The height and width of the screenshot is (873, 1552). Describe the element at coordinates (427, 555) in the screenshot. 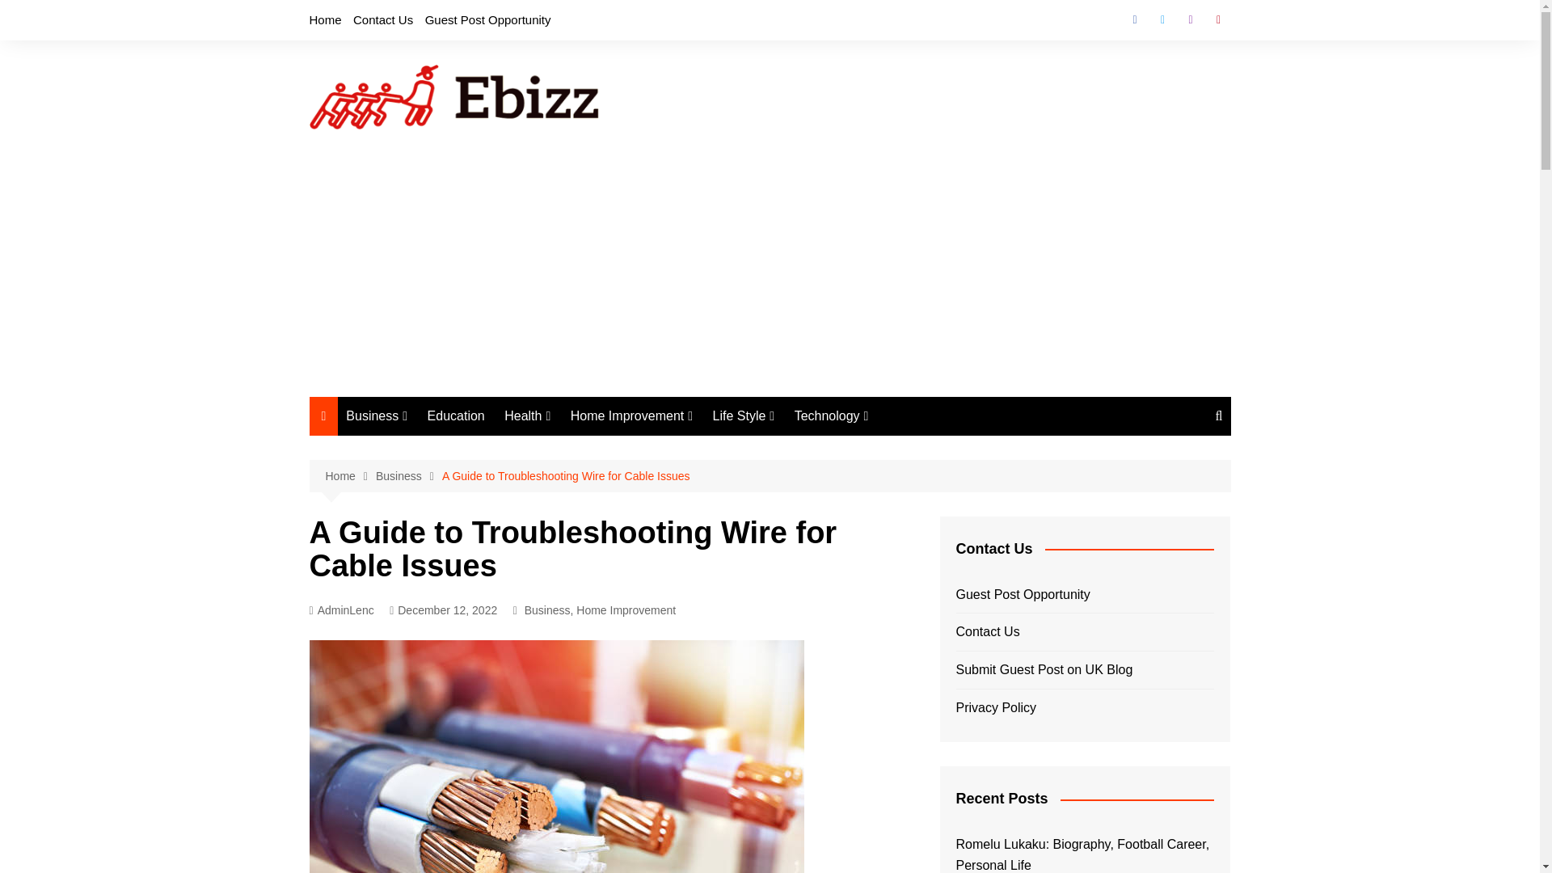

I see `Insurance` at that location.